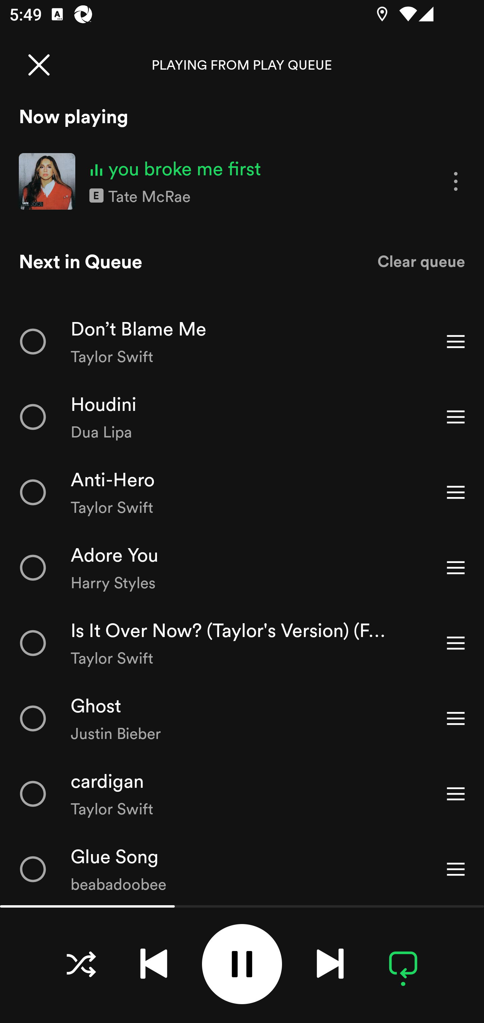 The width and height of the screenshot is (484, 1023). Describe the element at coordinates (242, 567) in the screenshot. I see `Adore You Harry Styles Reorder track` at that location.